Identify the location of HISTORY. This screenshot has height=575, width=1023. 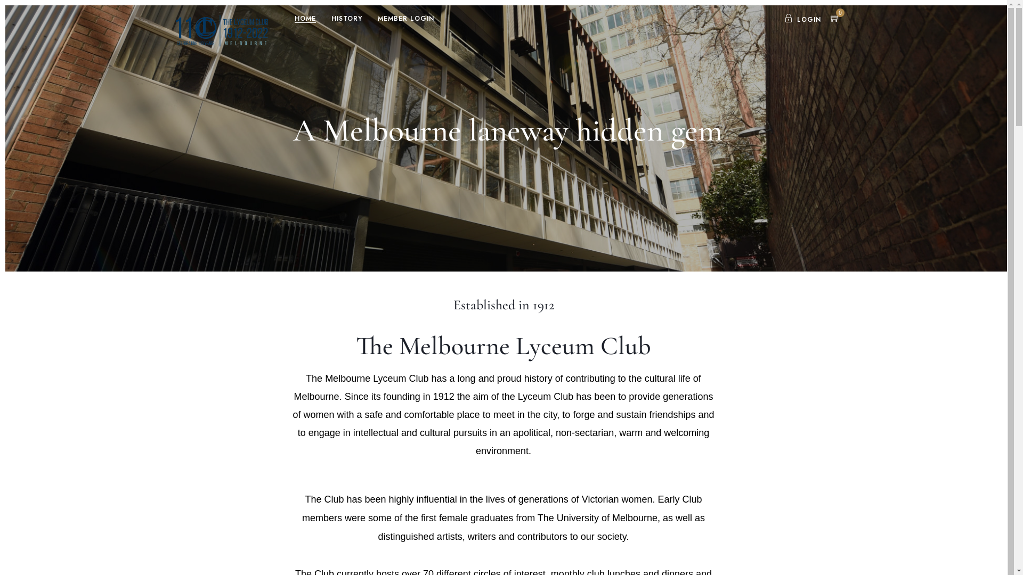
(347, 19).